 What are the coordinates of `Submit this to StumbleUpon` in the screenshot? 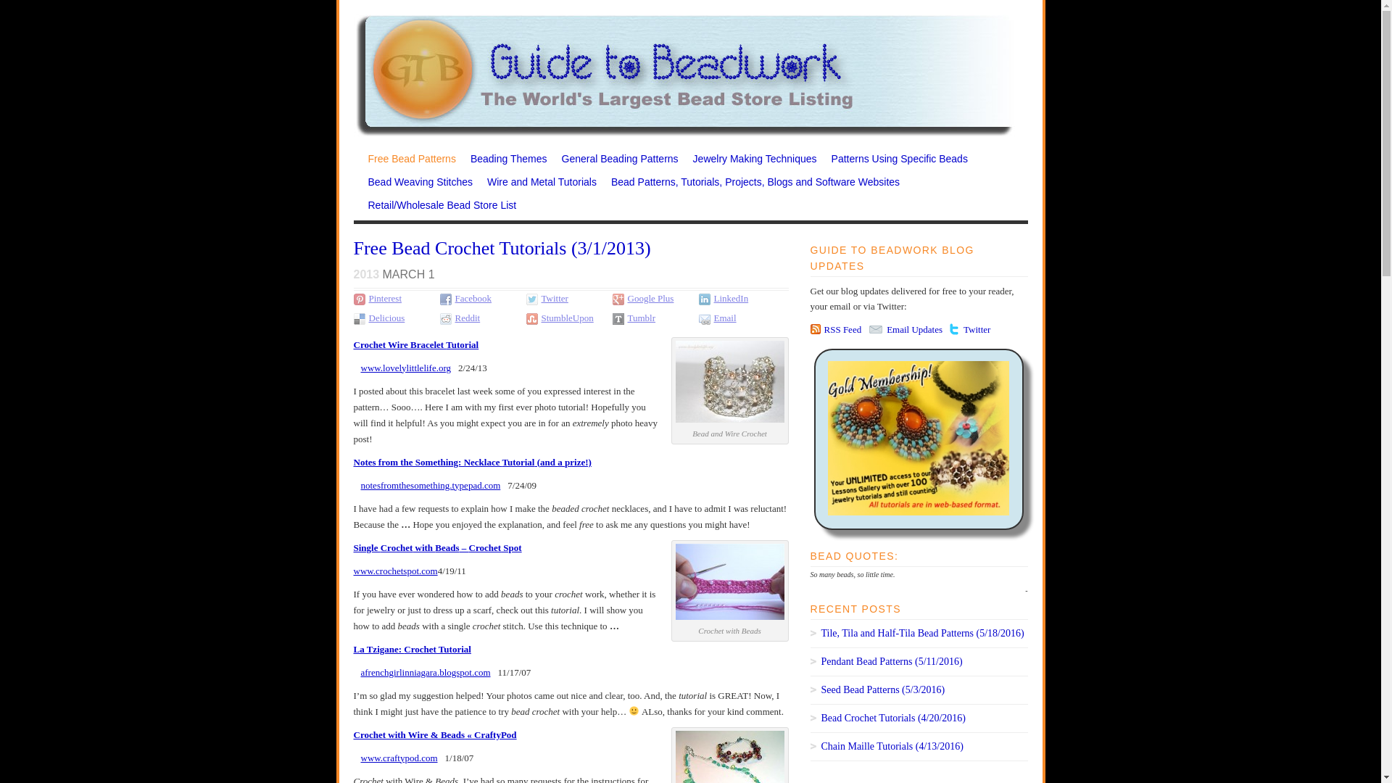 It's located at (534, 318).